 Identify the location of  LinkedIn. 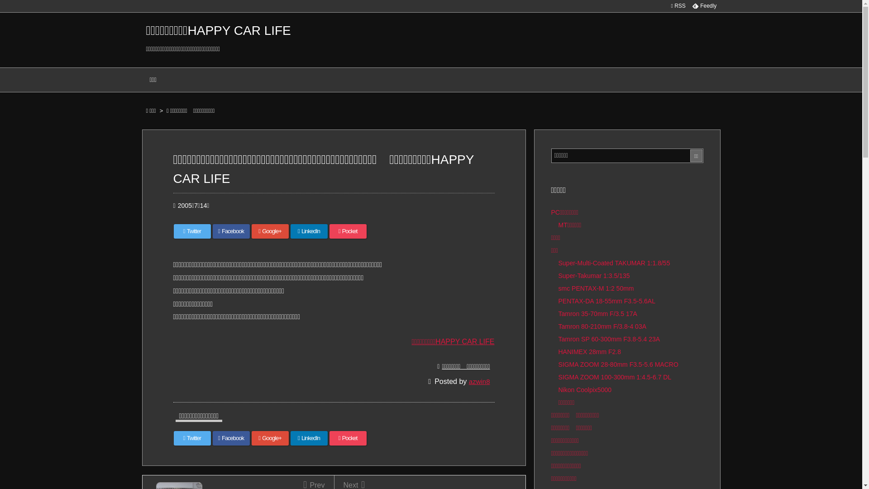
(309, 438).